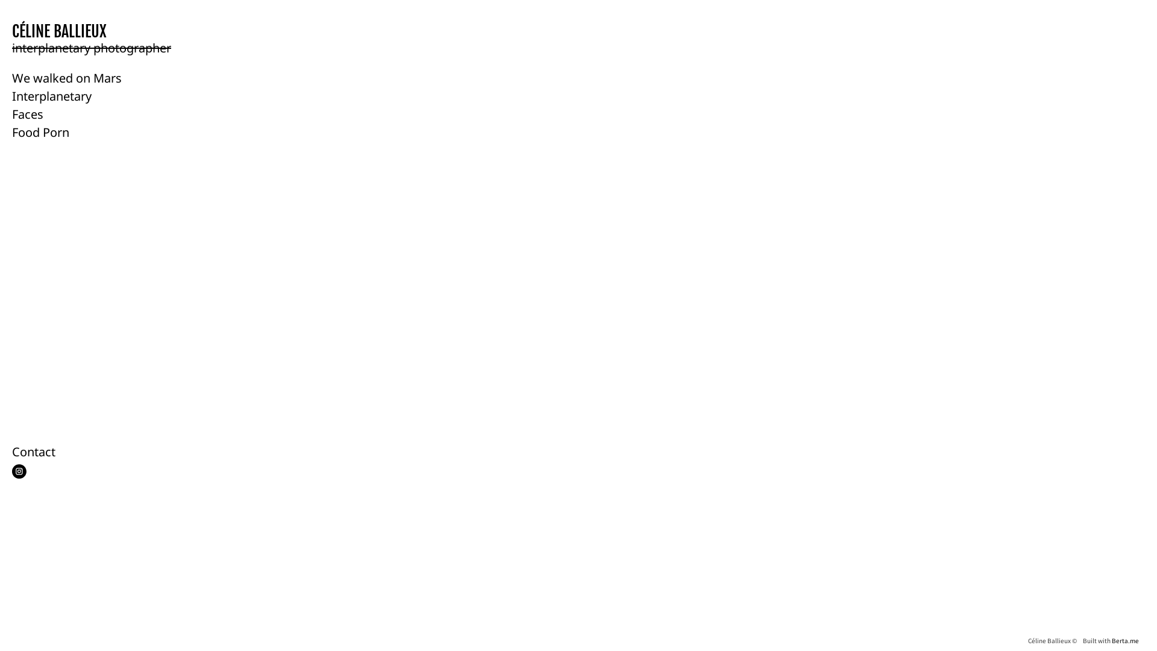  Describe the element at coordinates (1126, 640) in the screenshot. I see `Berta.me` at that location.